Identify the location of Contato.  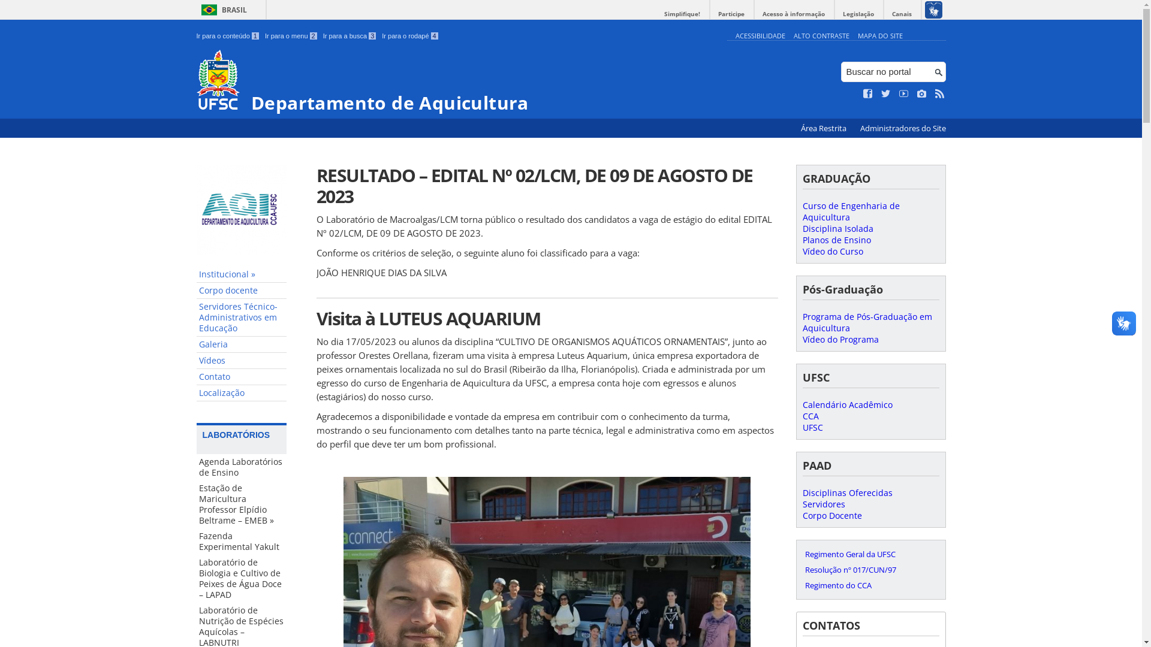
(242, 377).